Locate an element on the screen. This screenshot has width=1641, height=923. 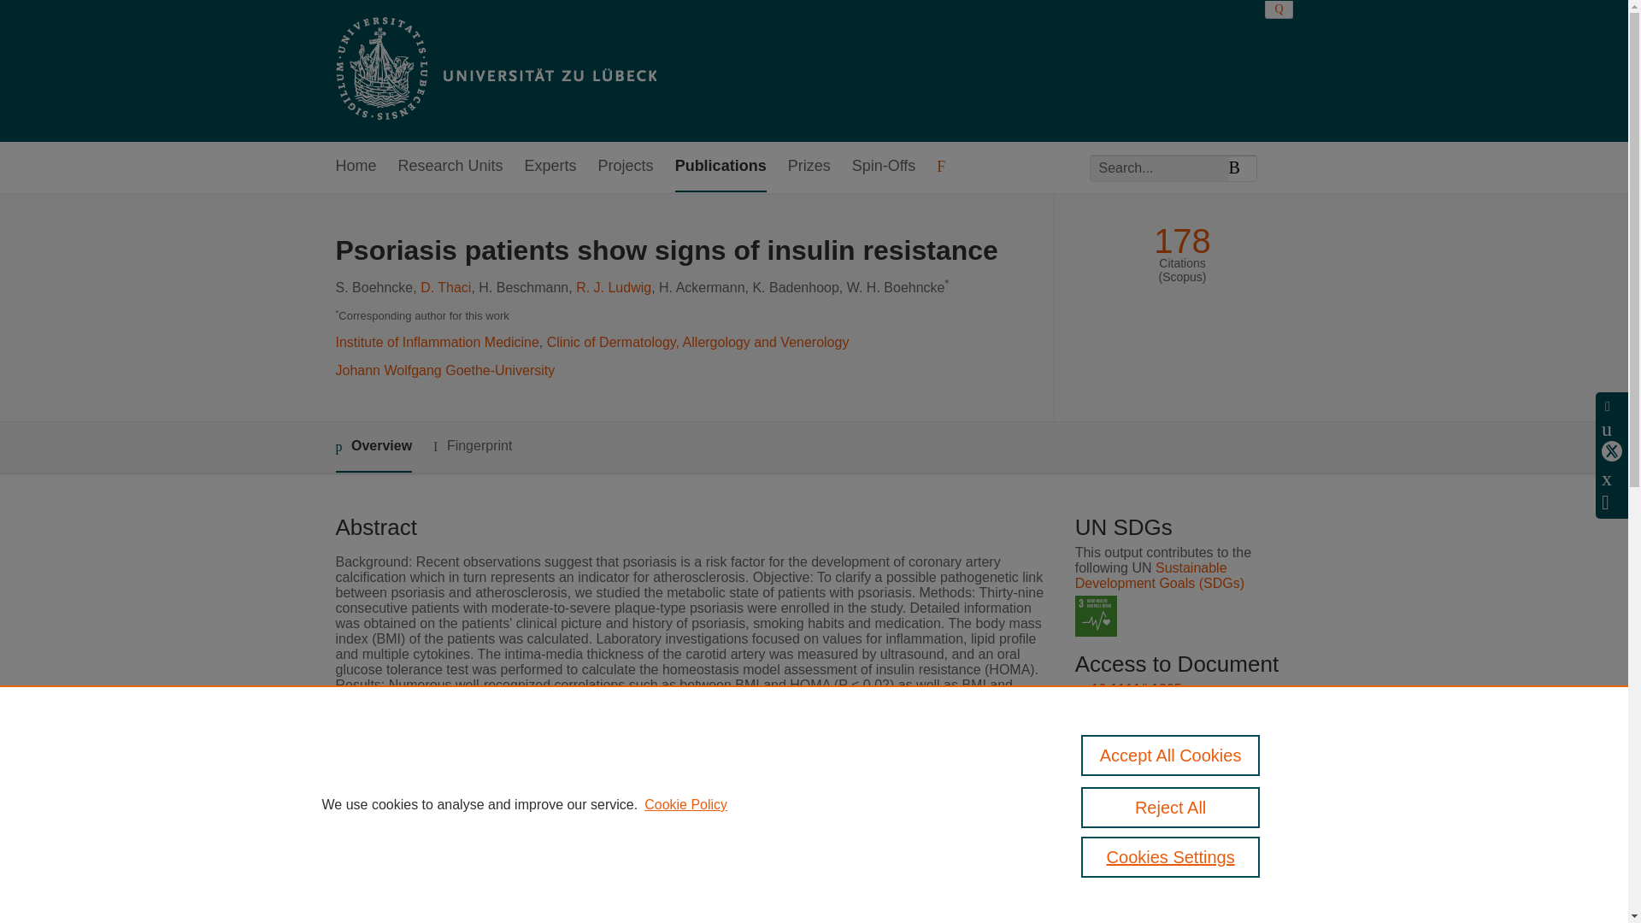
British Journal of Dermatology is located at coordinates (665, 871).